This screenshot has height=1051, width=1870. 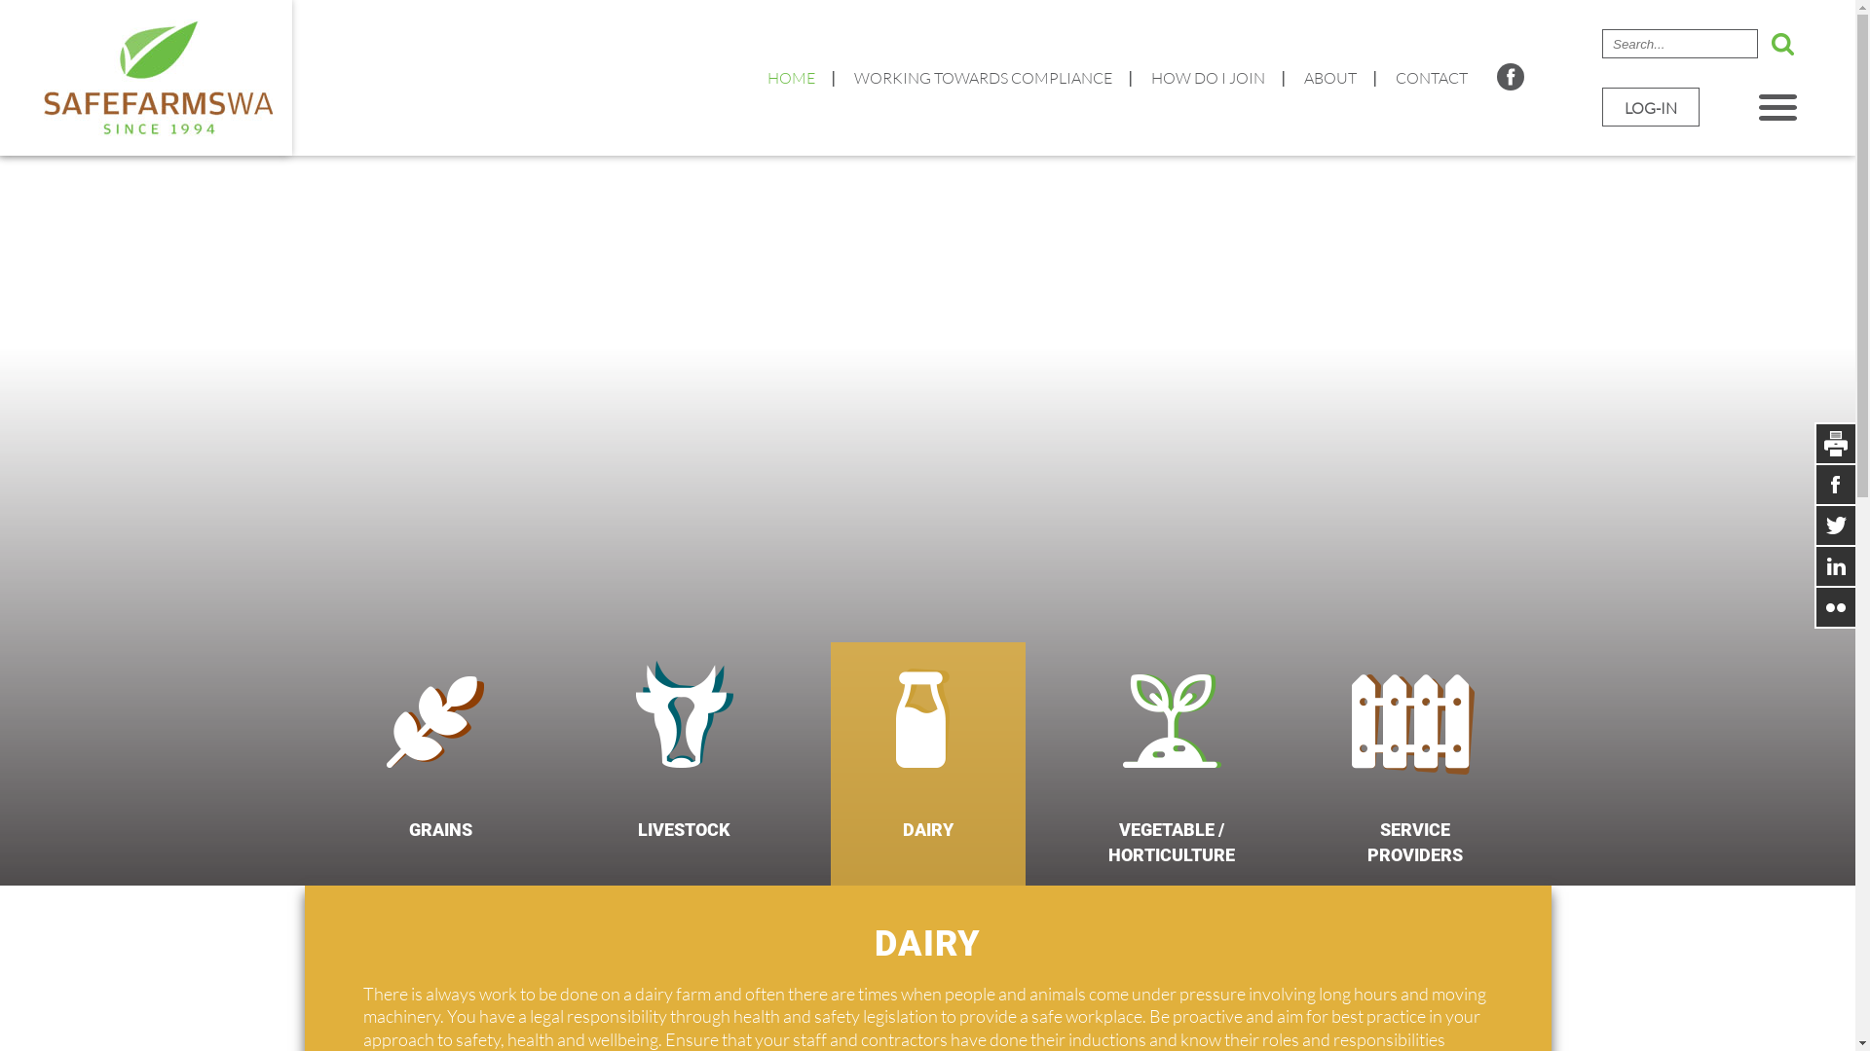 What do you see at coordinates (1651, 107) in the screenshot?
I see `LOG-IN` at bounding box center [1651, 107].